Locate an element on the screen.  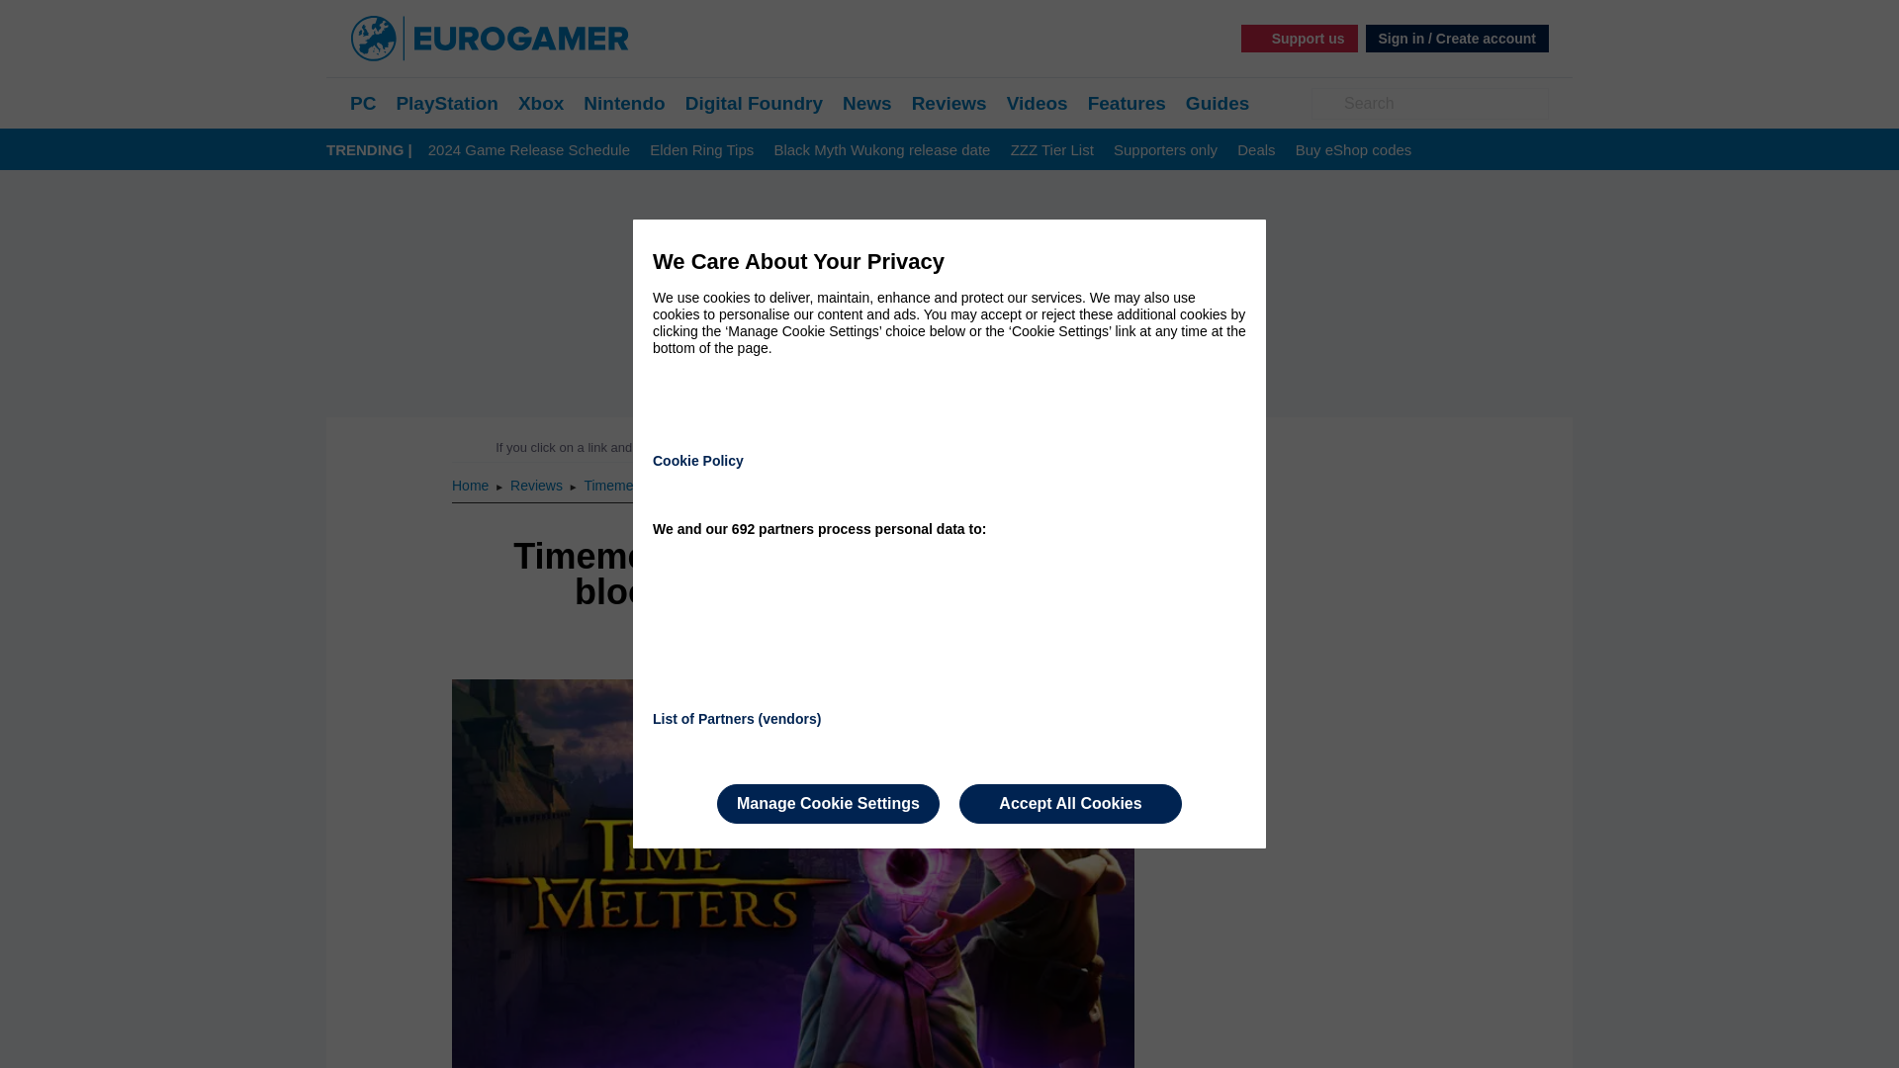
Reviews is located at coordinates (538, 485).